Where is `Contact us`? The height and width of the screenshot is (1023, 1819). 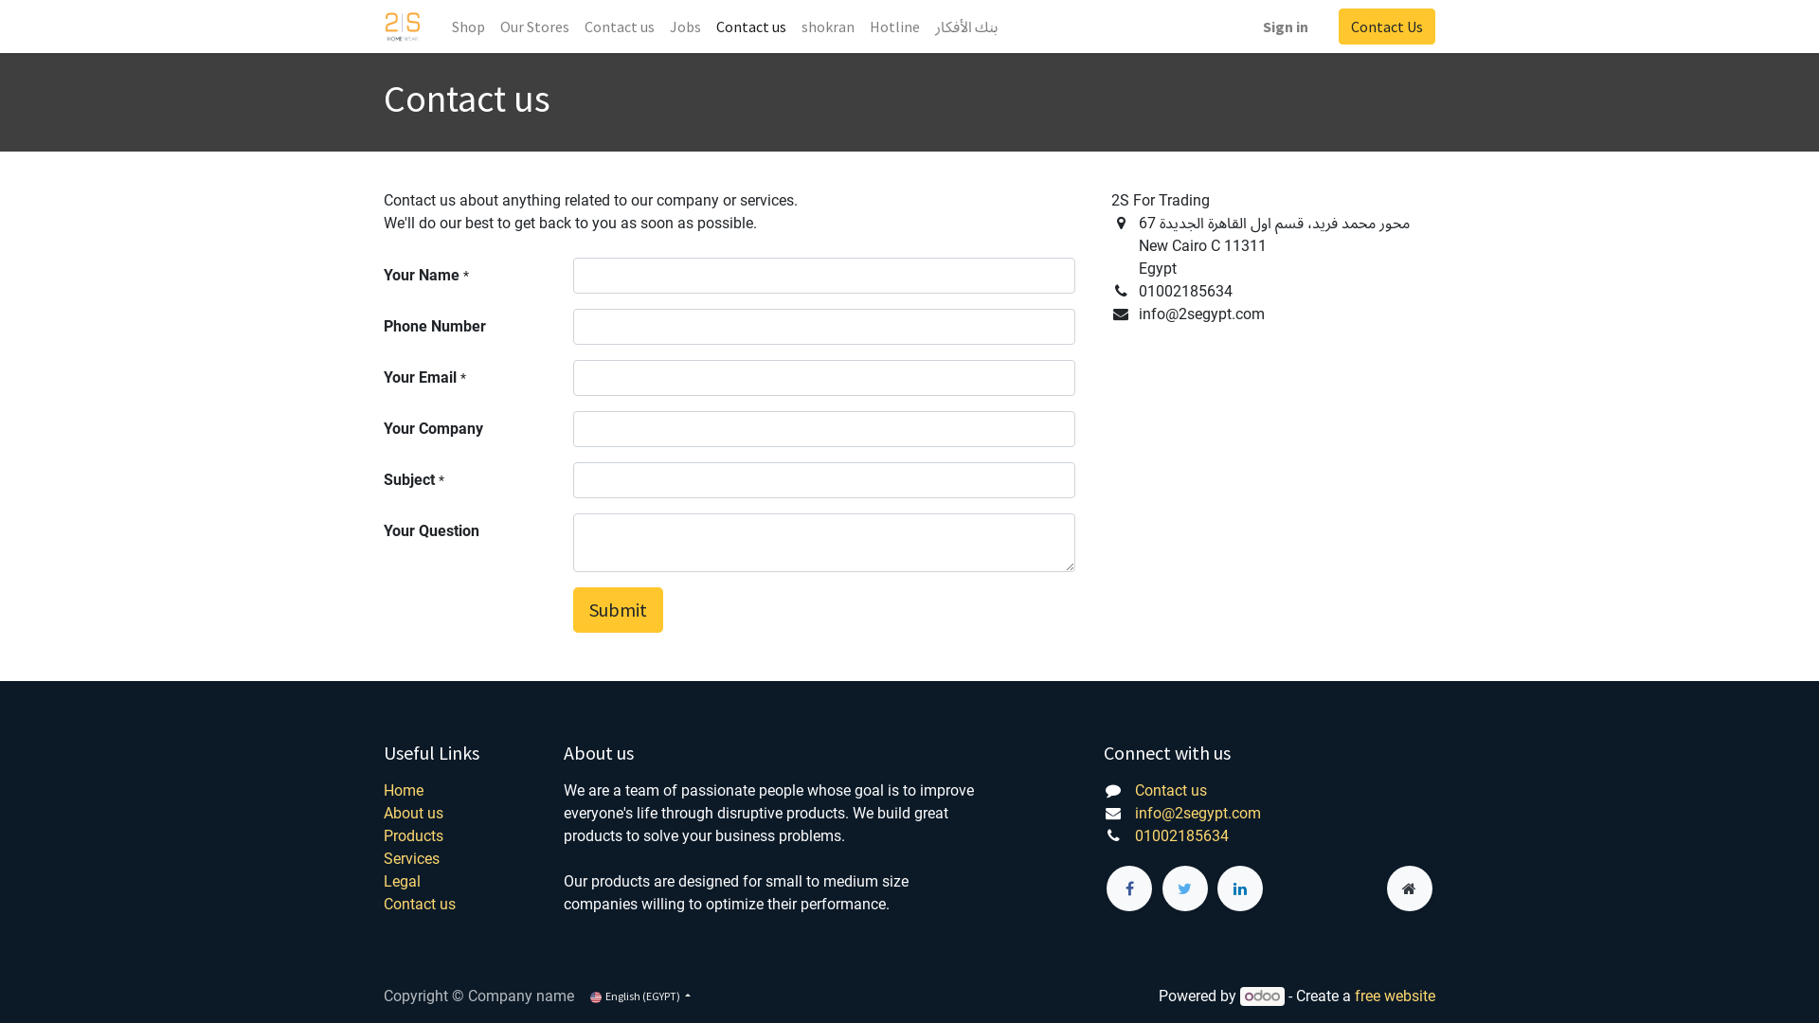 Contact us is located at coordinates (620, 27).